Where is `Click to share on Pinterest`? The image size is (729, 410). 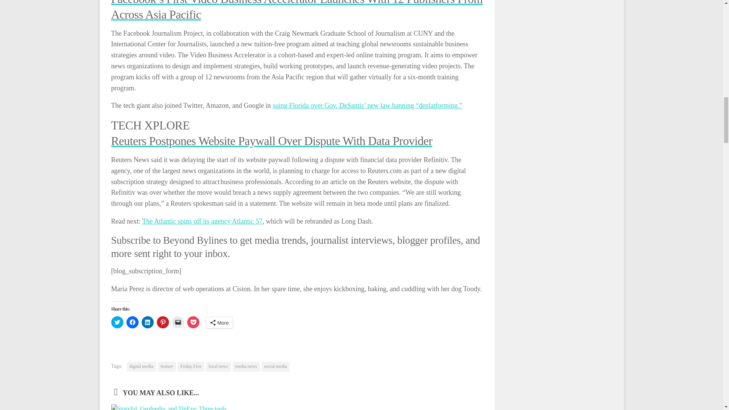
Click to share on Pinterest is located at coordinates (163, 322).